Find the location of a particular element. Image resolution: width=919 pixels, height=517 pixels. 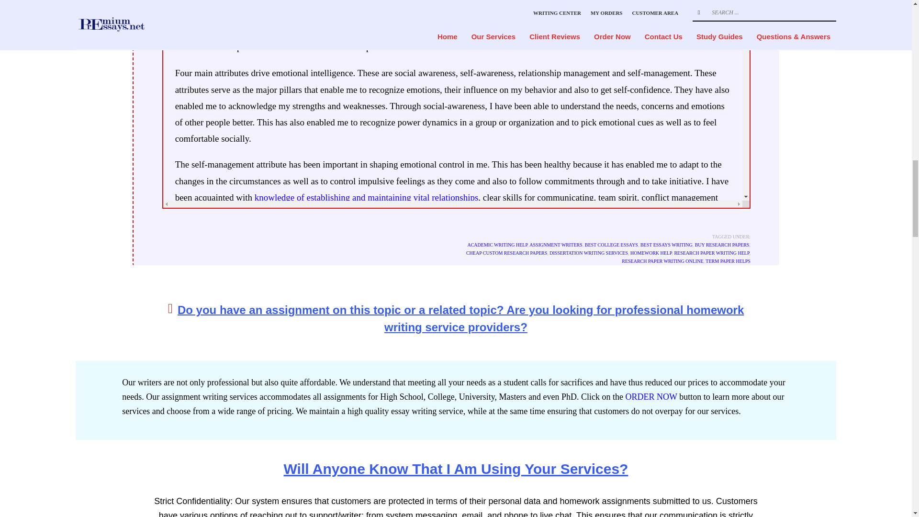

ACADEMIC WRITING HELP is located at coordinates (497, 245).